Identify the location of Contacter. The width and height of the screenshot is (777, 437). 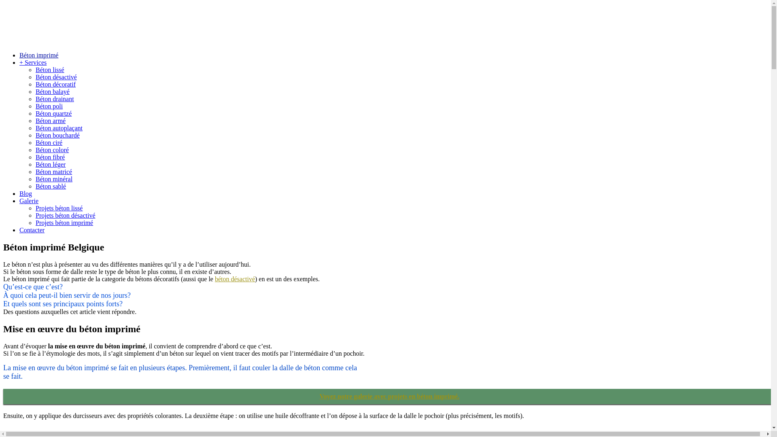
(32, 230).